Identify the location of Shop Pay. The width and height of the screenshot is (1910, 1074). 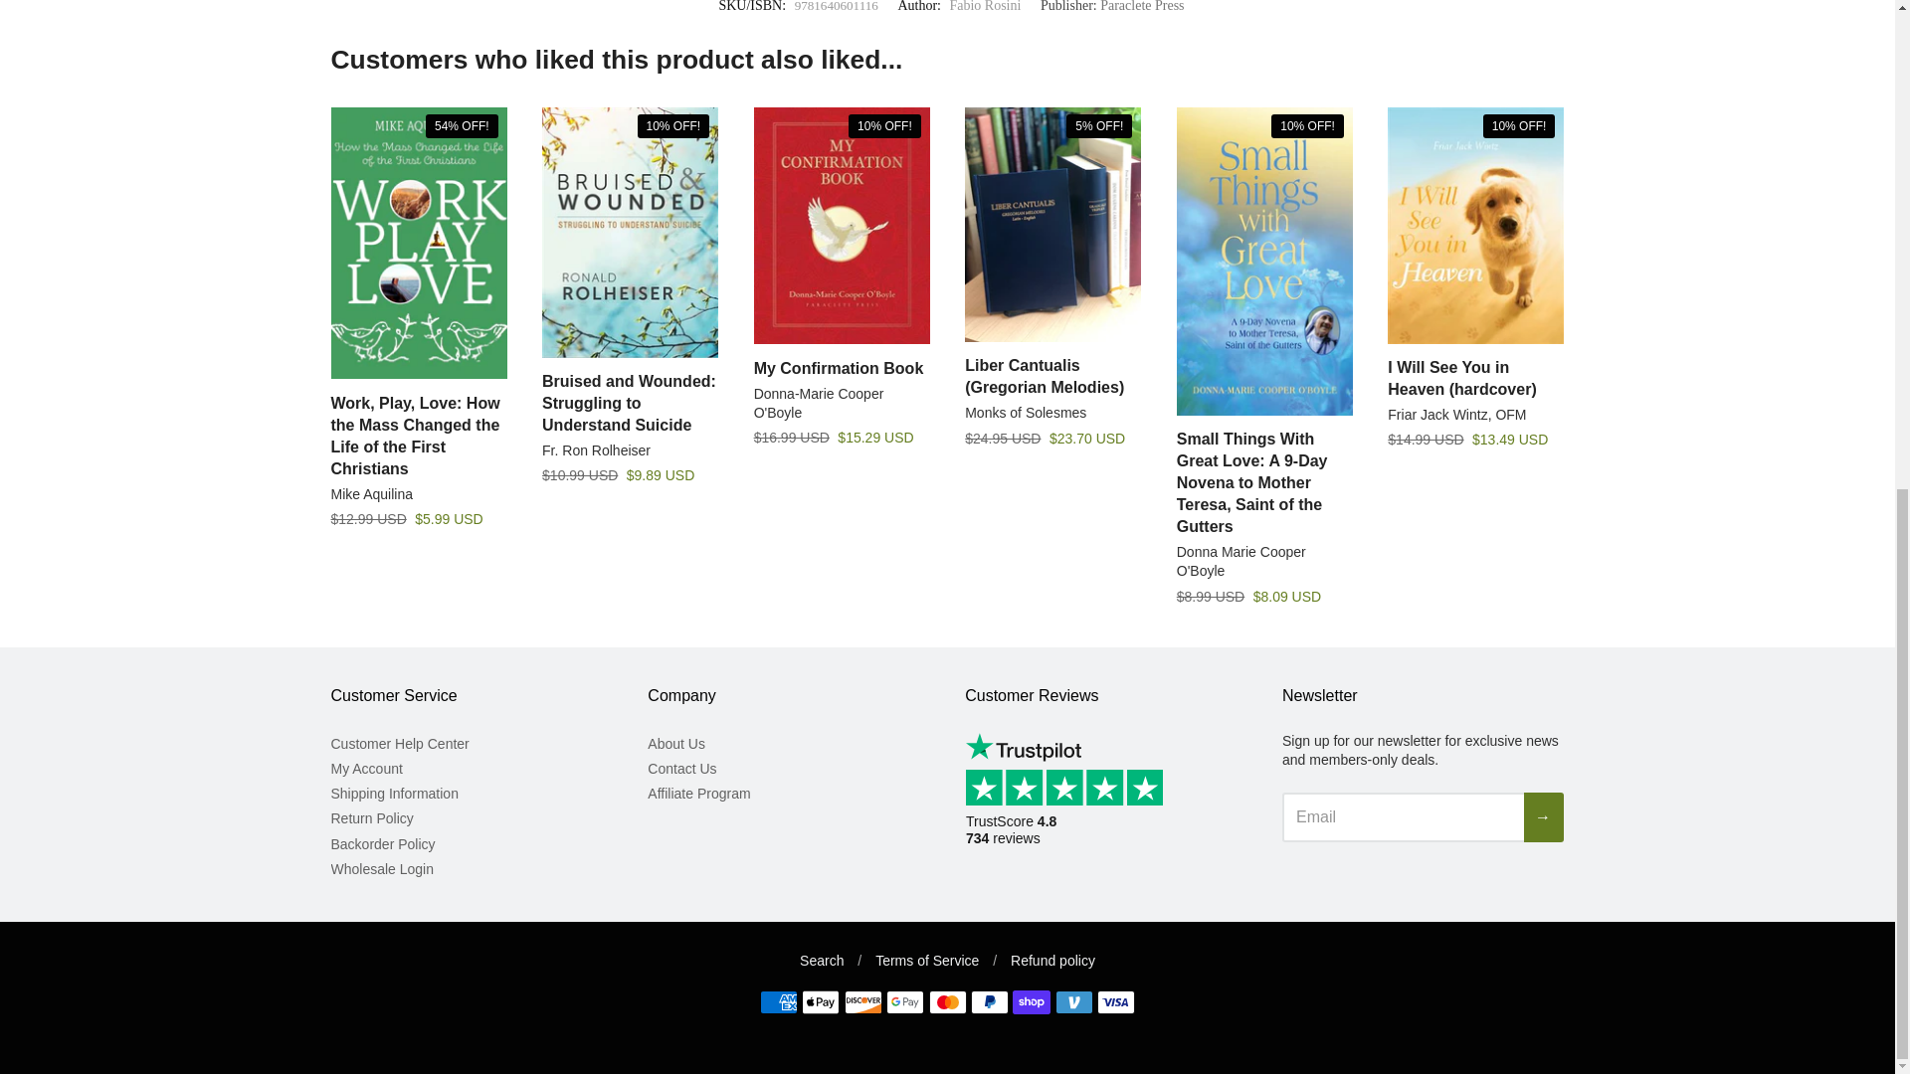
(1031, 1001).